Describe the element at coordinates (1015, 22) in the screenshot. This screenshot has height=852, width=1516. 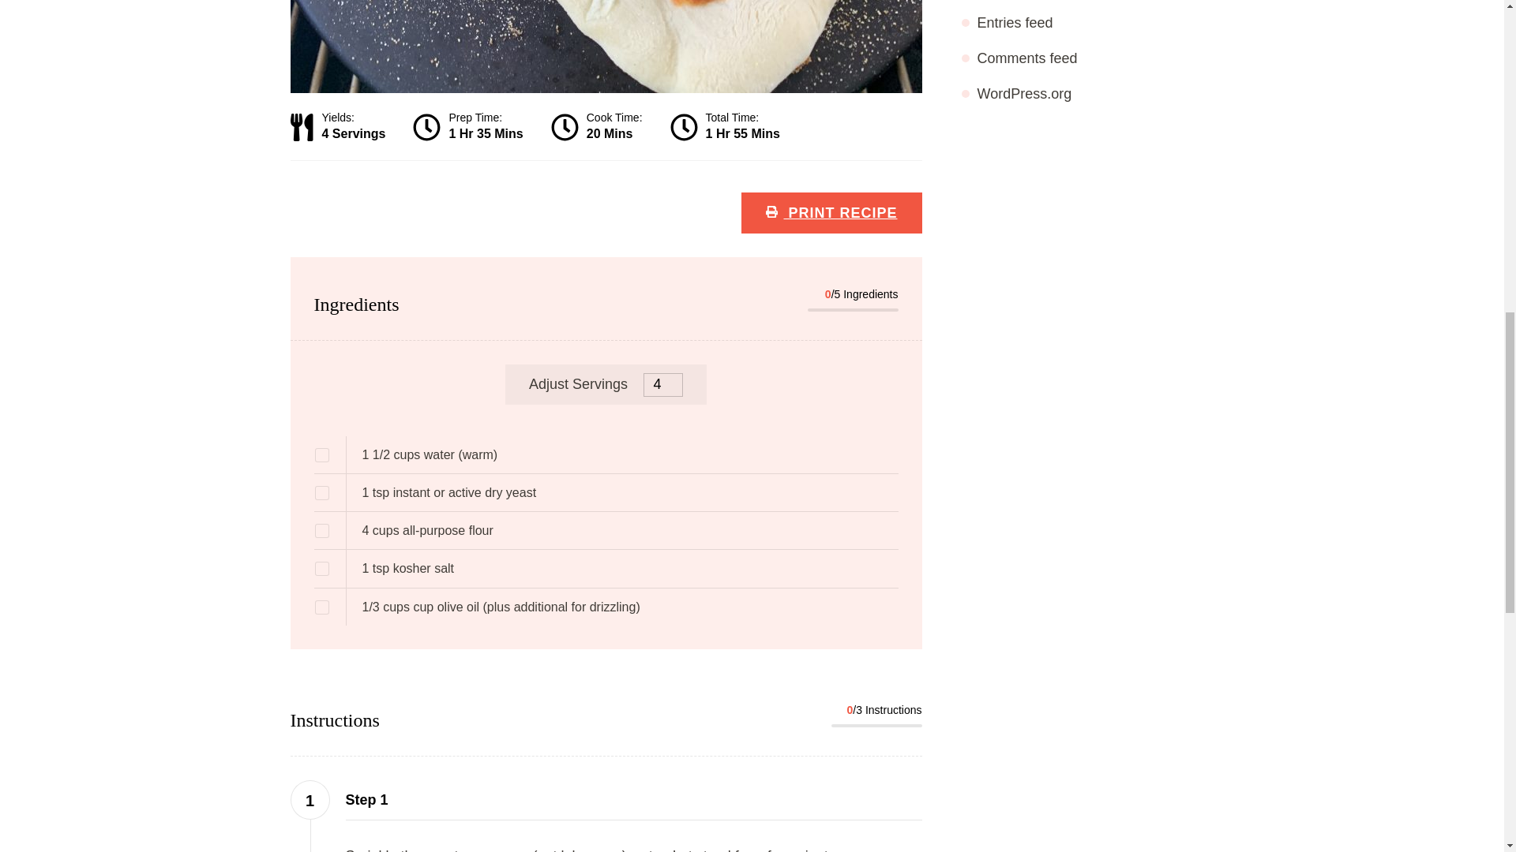
I see `Entries feed` at that location.